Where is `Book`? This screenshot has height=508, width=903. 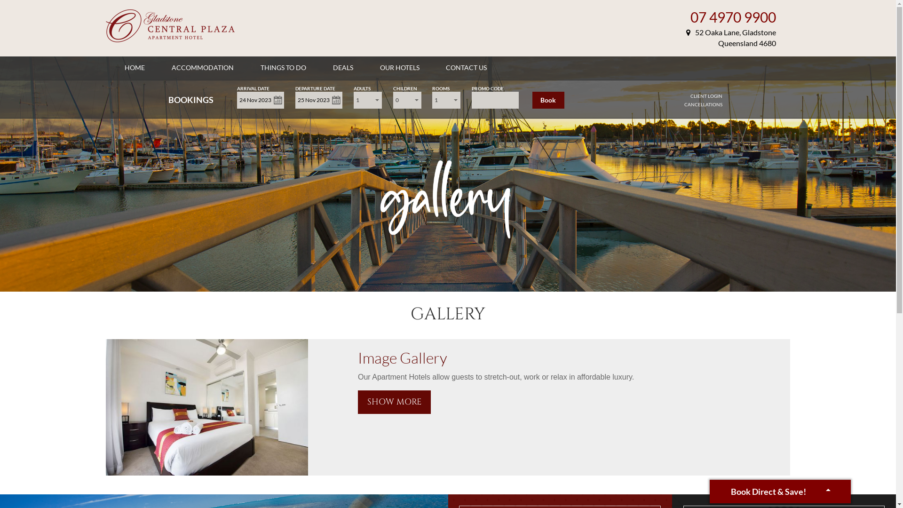
Book is located at coordinates (548, 100).